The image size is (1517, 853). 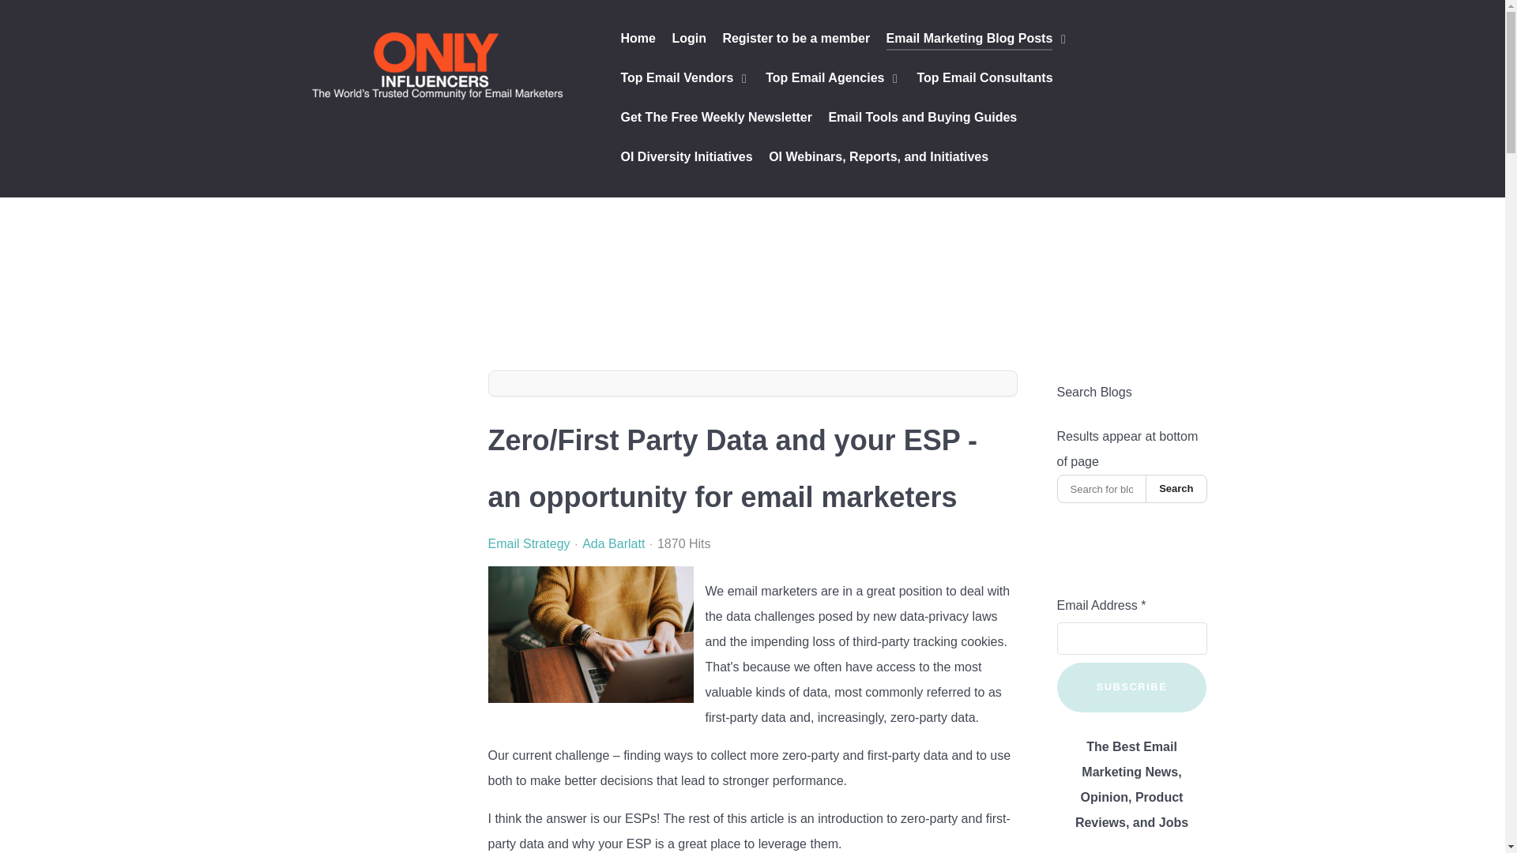 I want to click on OI Webinars, Reports, and Initiatives, so click(x=879, y=158).